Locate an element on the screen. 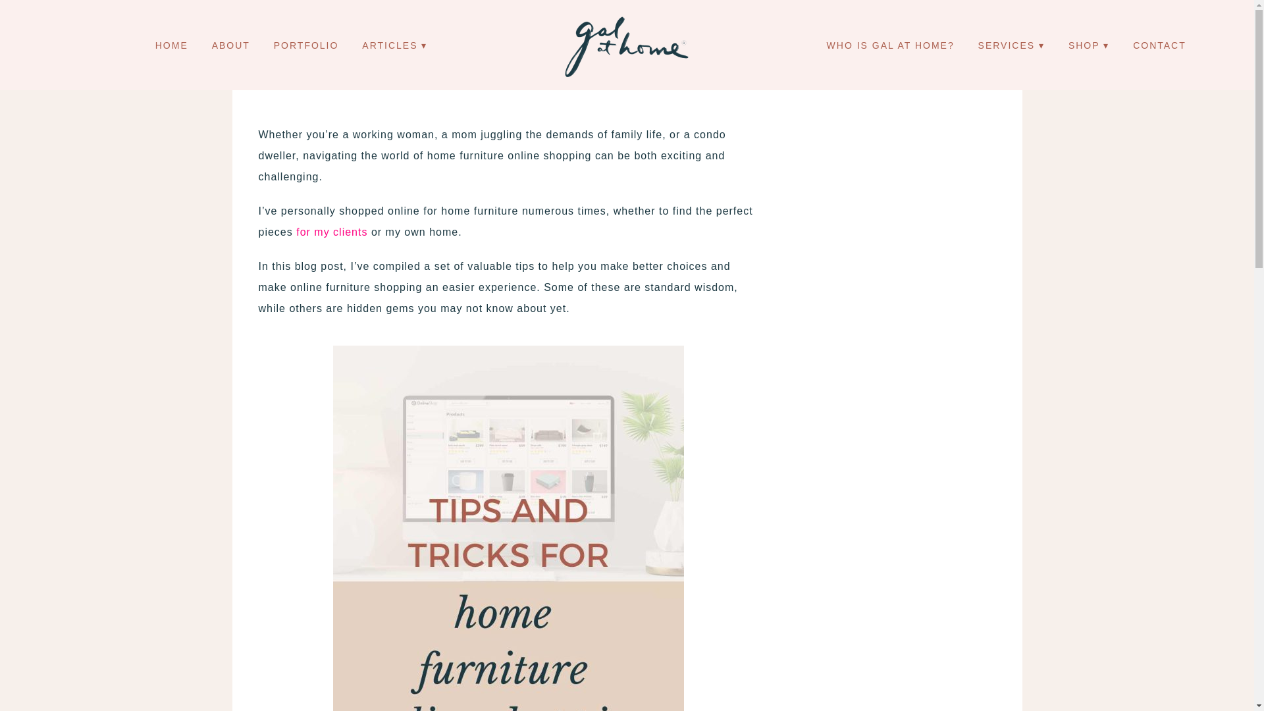 The width and height of the screenshot is (1264, 711). HOME is located at coordinates (171, 45).